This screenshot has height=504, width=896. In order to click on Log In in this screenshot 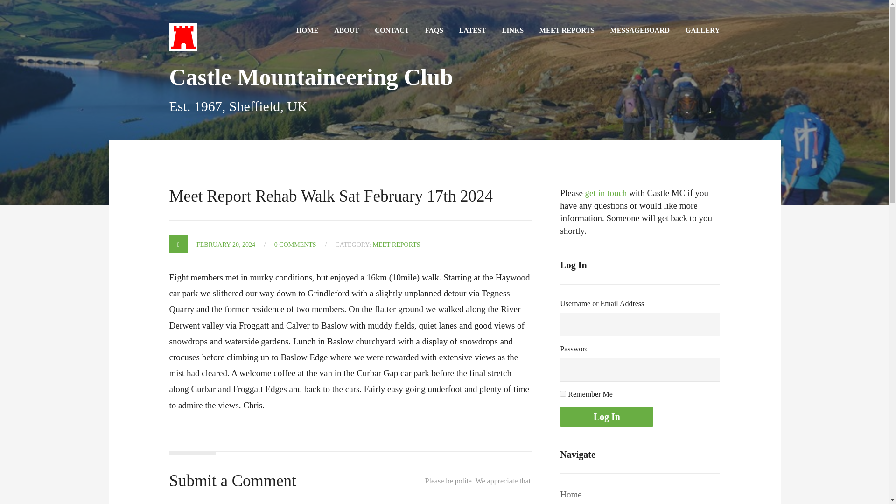, I will do `click(607, 416)`.